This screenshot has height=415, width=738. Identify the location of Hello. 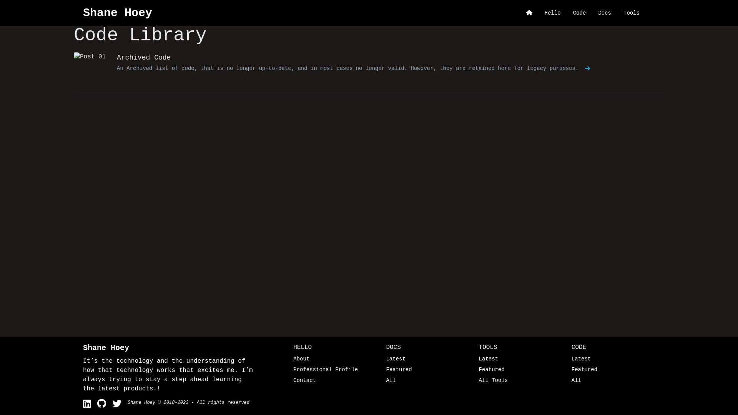
(553, 13).